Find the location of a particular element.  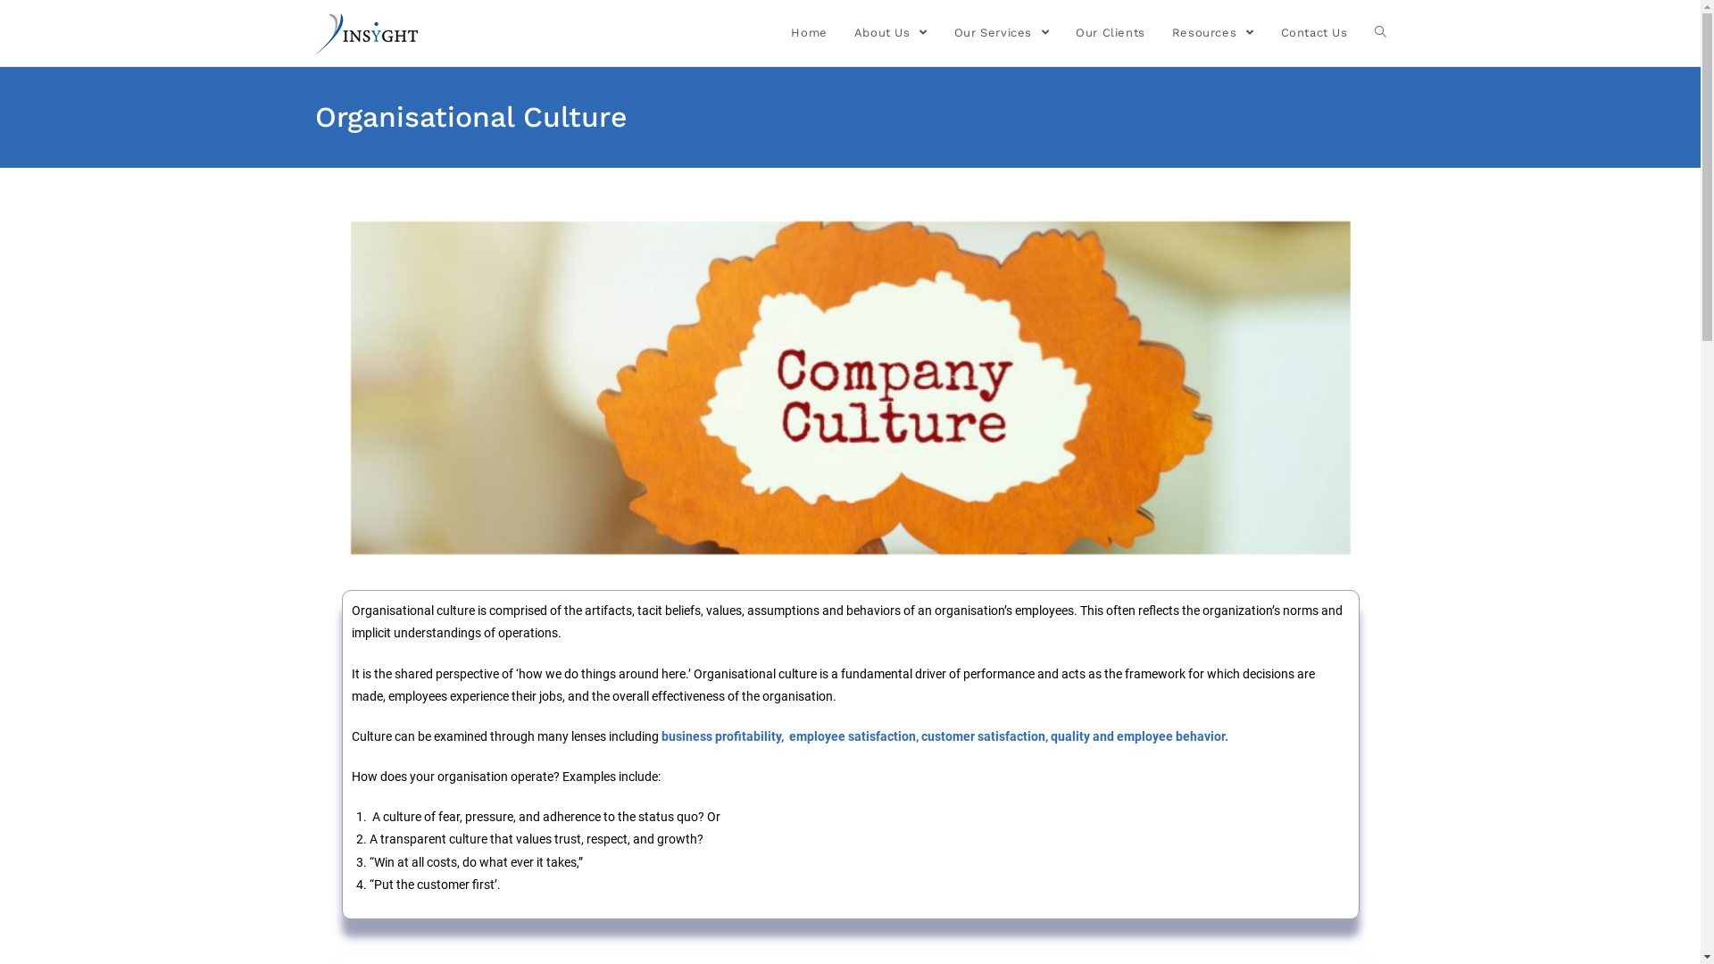

Contact Us is located at coordinates (1314, 33).